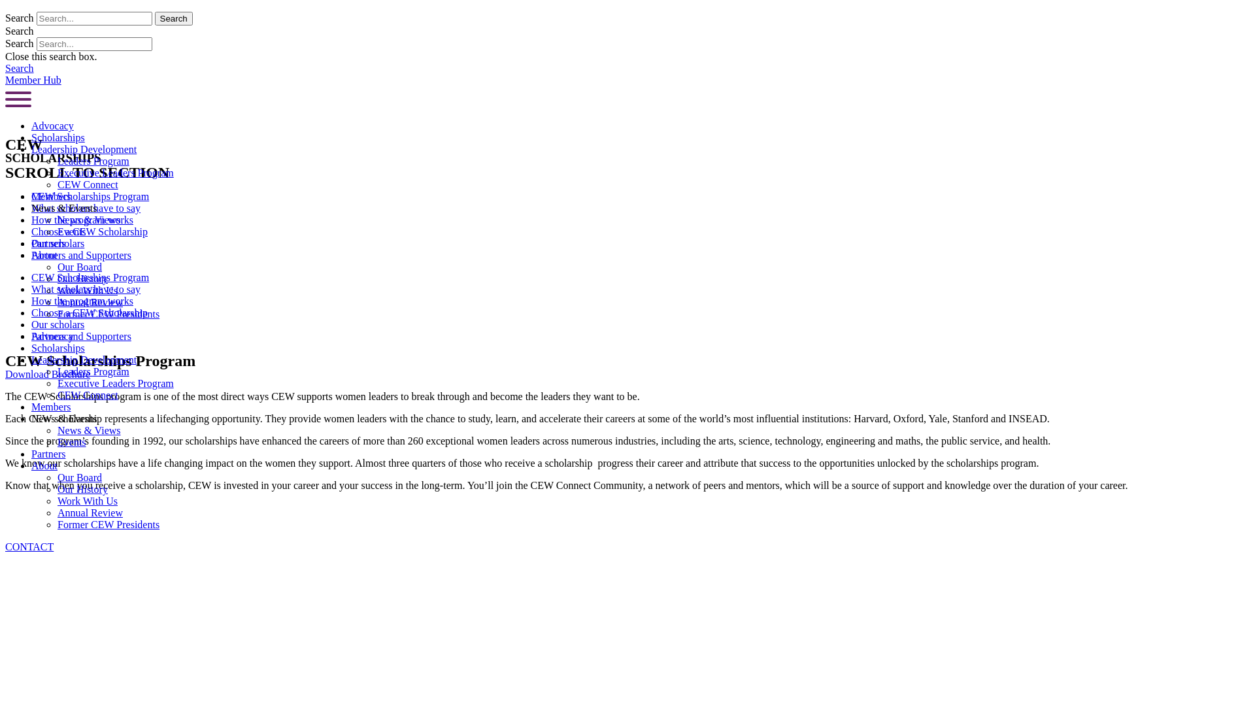 This screenshot has height=706, width=1255. I want to click on Skip to content, so click(37, 10).